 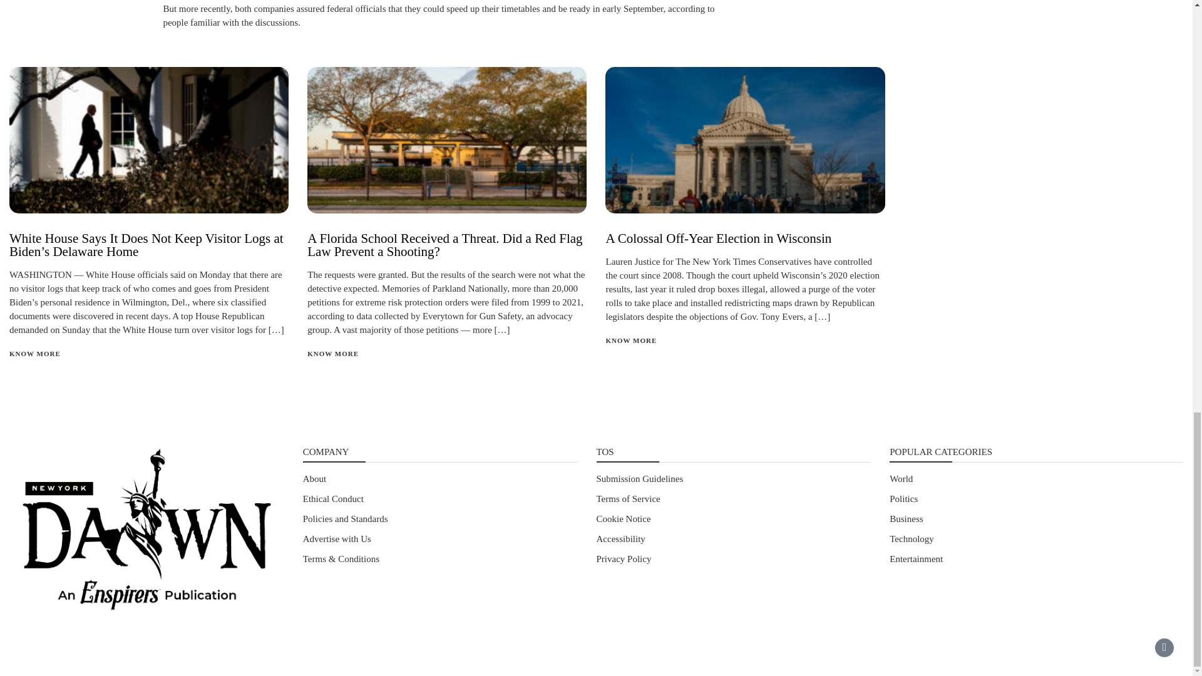 What do you see at coordinates (337, 539) in the screenshot?
I see `Advertise with Us` at bounding box center [337, 539].